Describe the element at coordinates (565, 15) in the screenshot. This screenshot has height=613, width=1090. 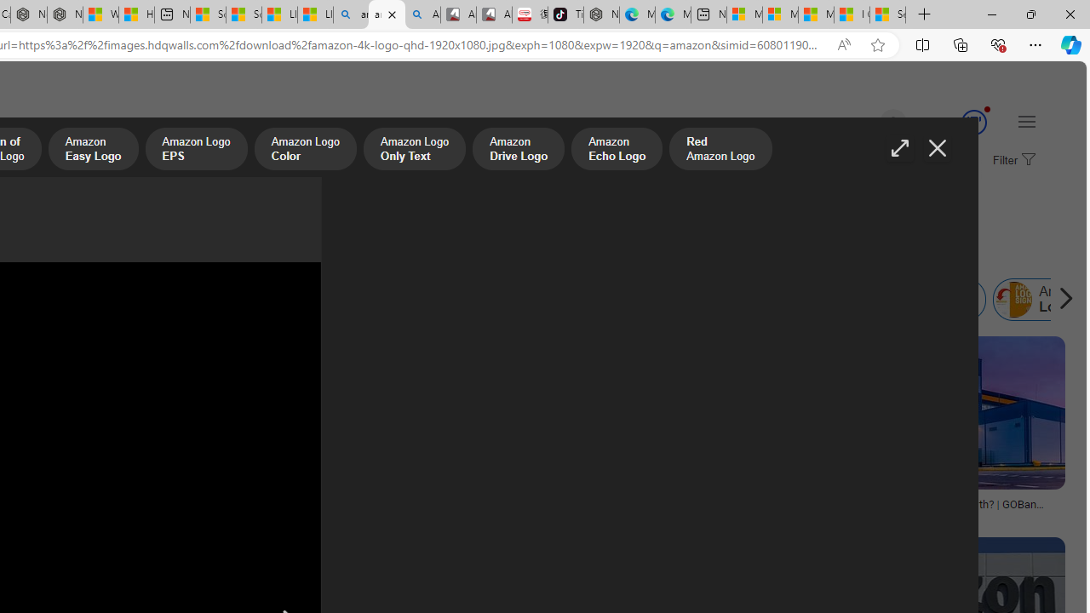
I see `TikTok` at that location.